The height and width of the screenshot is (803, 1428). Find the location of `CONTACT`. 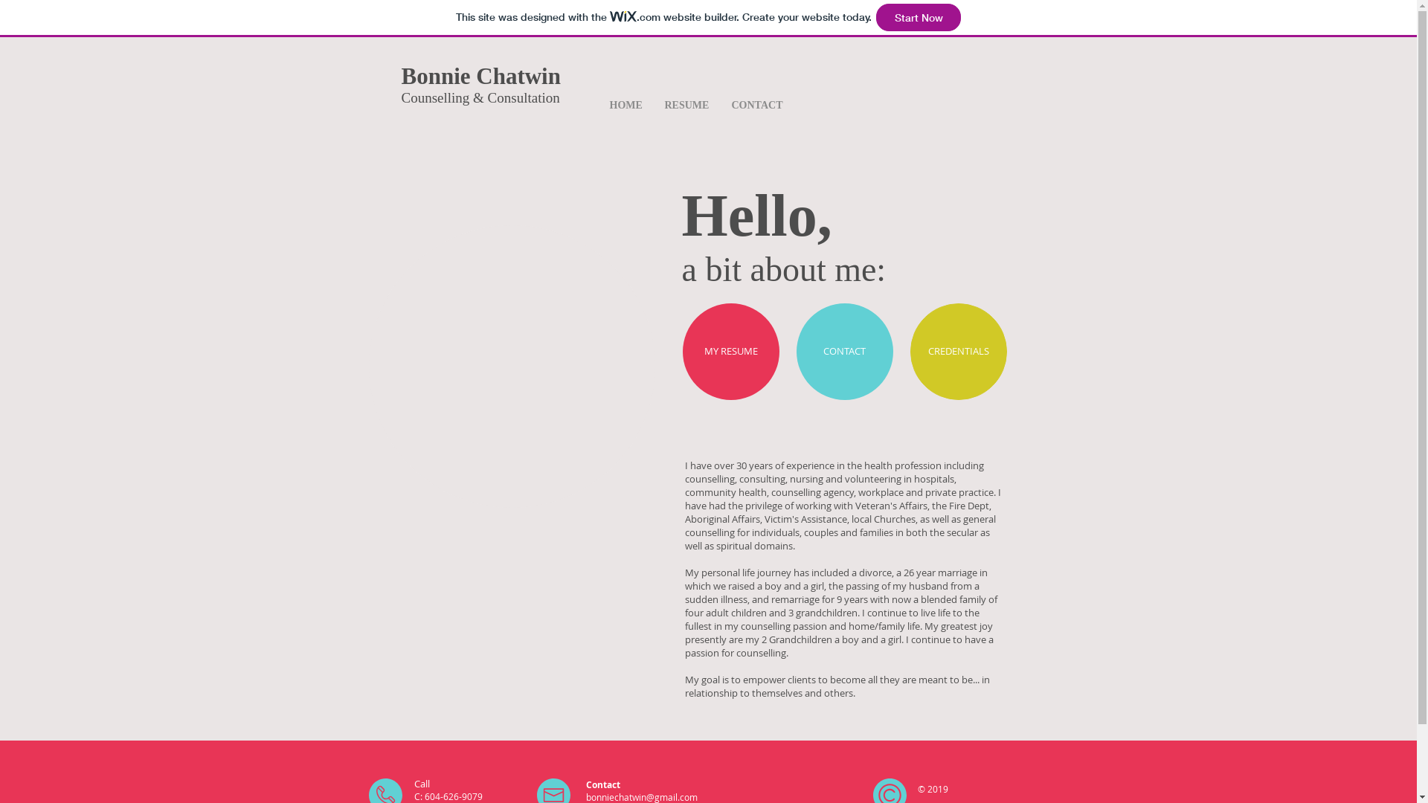

CONTACT is located at coordinates (844, 352).